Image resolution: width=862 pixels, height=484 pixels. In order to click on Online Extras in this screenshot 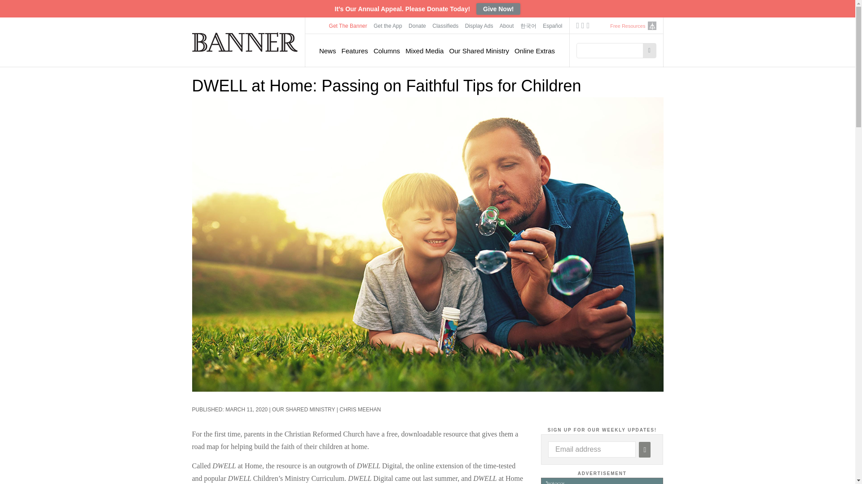, I will do `click(535, 51)`.